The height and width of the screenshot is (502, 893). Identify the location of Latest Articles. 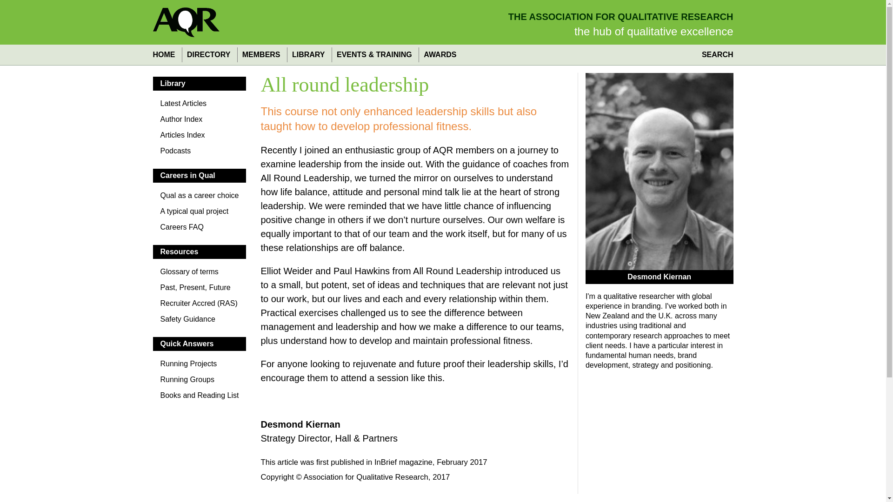
(199, 106).